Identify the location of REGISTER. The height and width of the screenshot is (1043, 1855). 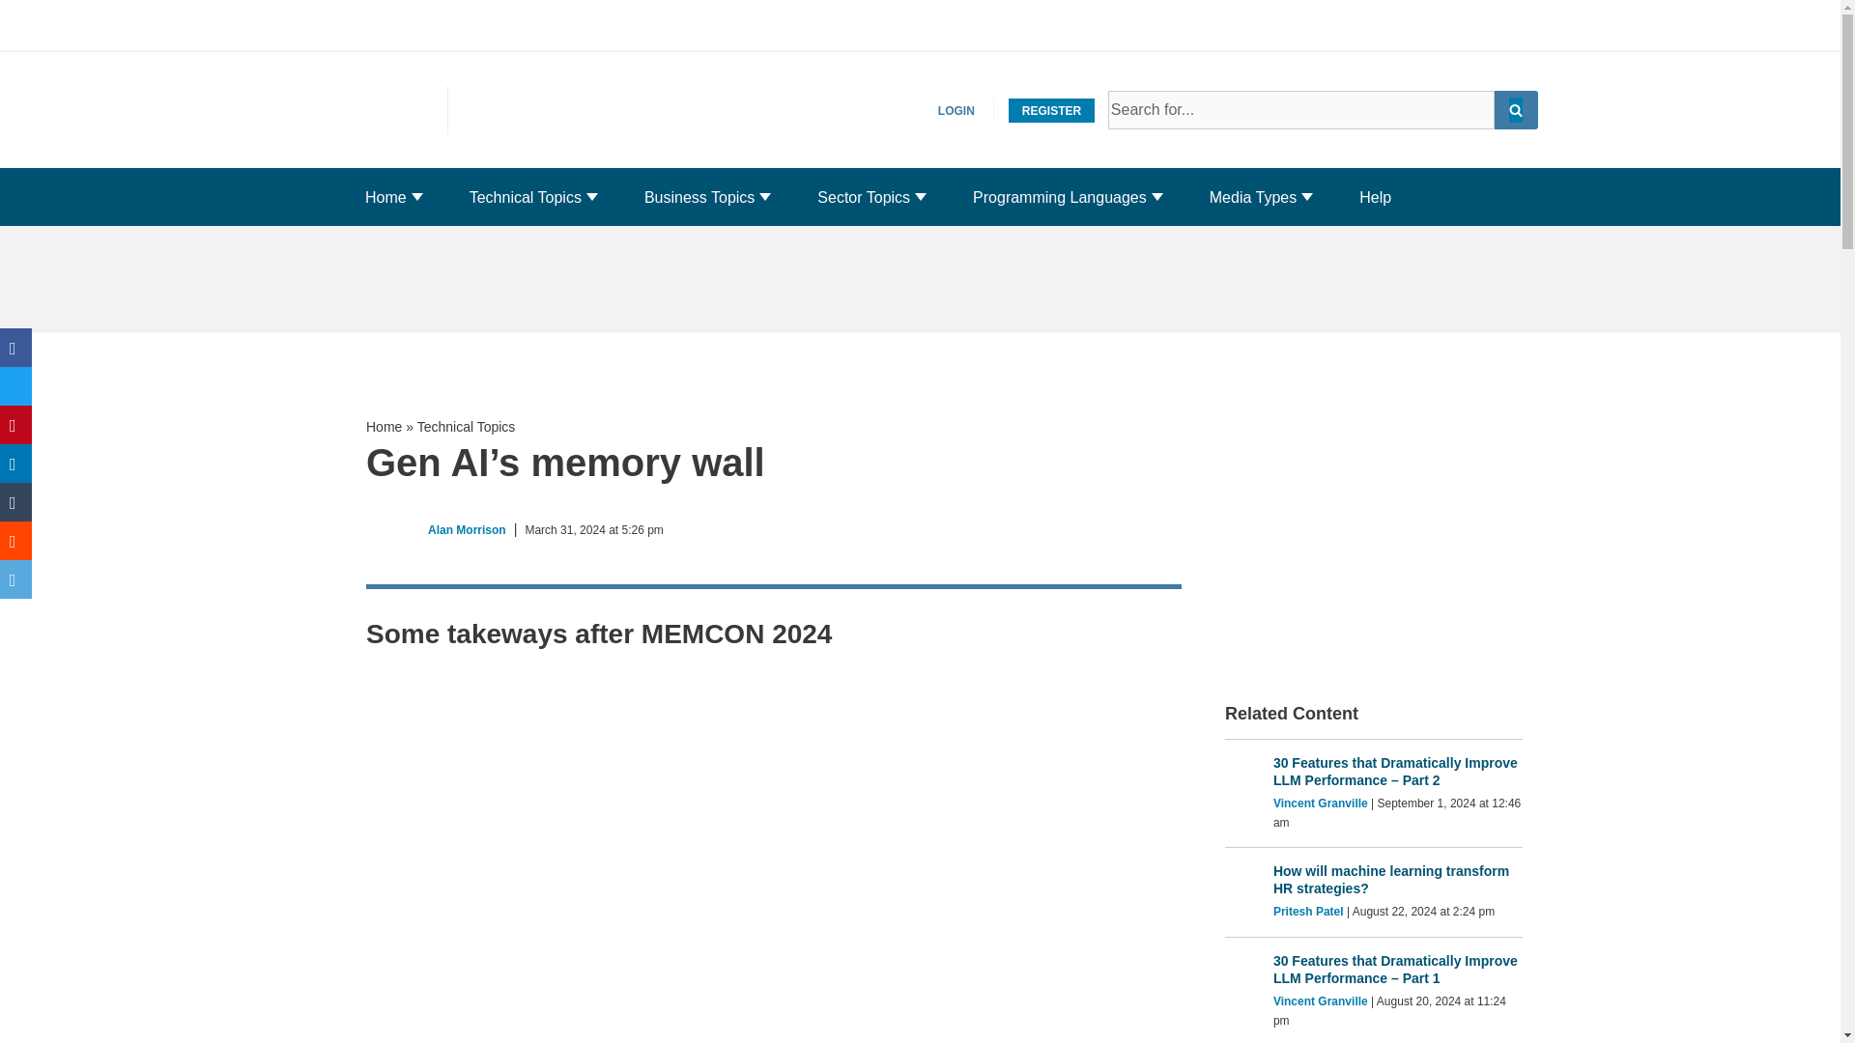
(1051, 110).